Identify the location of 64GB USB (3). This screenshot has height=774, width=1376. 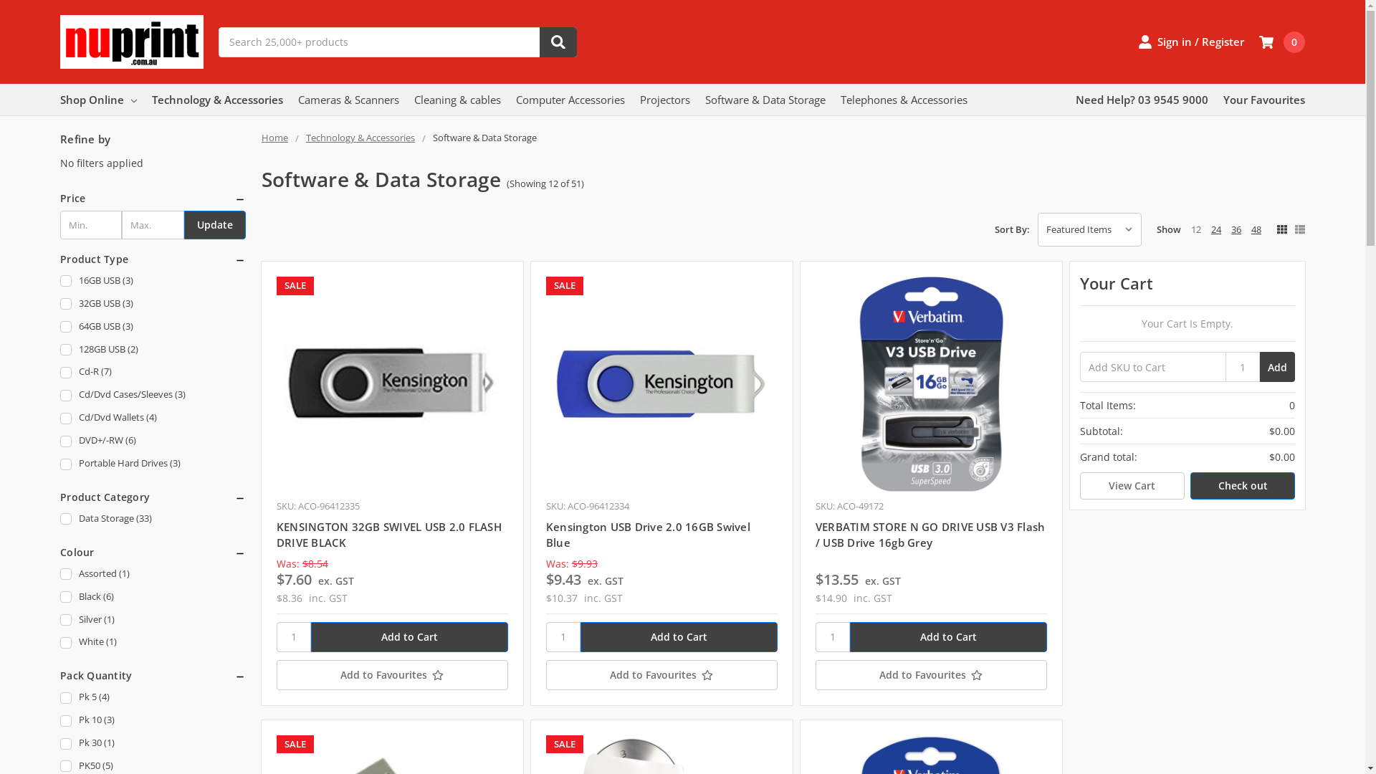
(153, 327).